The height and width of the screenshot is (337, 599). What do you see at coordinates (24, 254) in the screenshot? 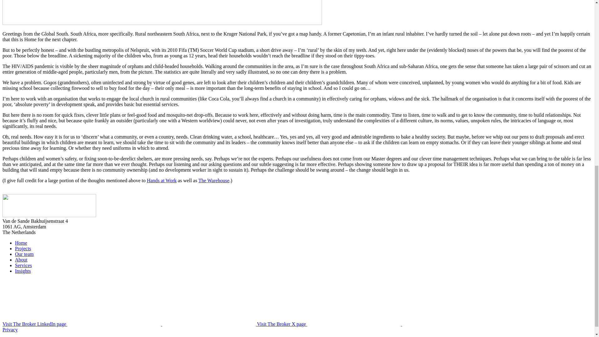
I see `Our team` at bounding box center [24, 254].